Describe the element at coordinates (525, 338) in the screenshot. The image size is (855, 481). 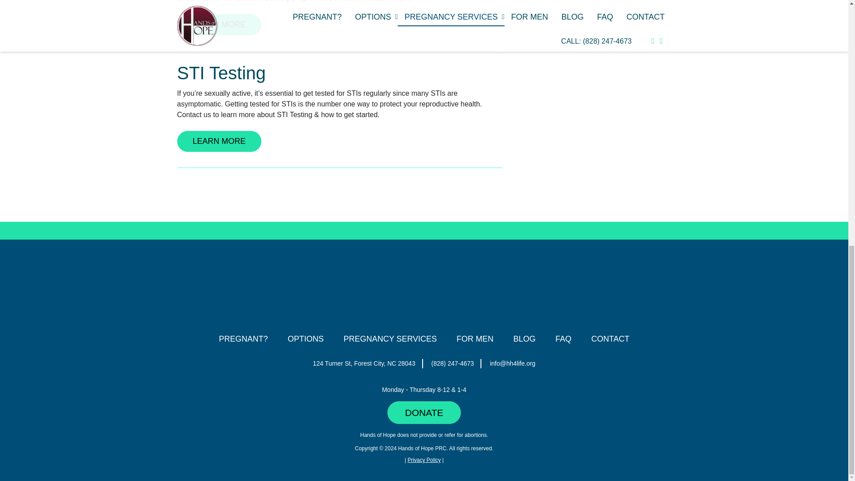
I see `BLOG` at that location.